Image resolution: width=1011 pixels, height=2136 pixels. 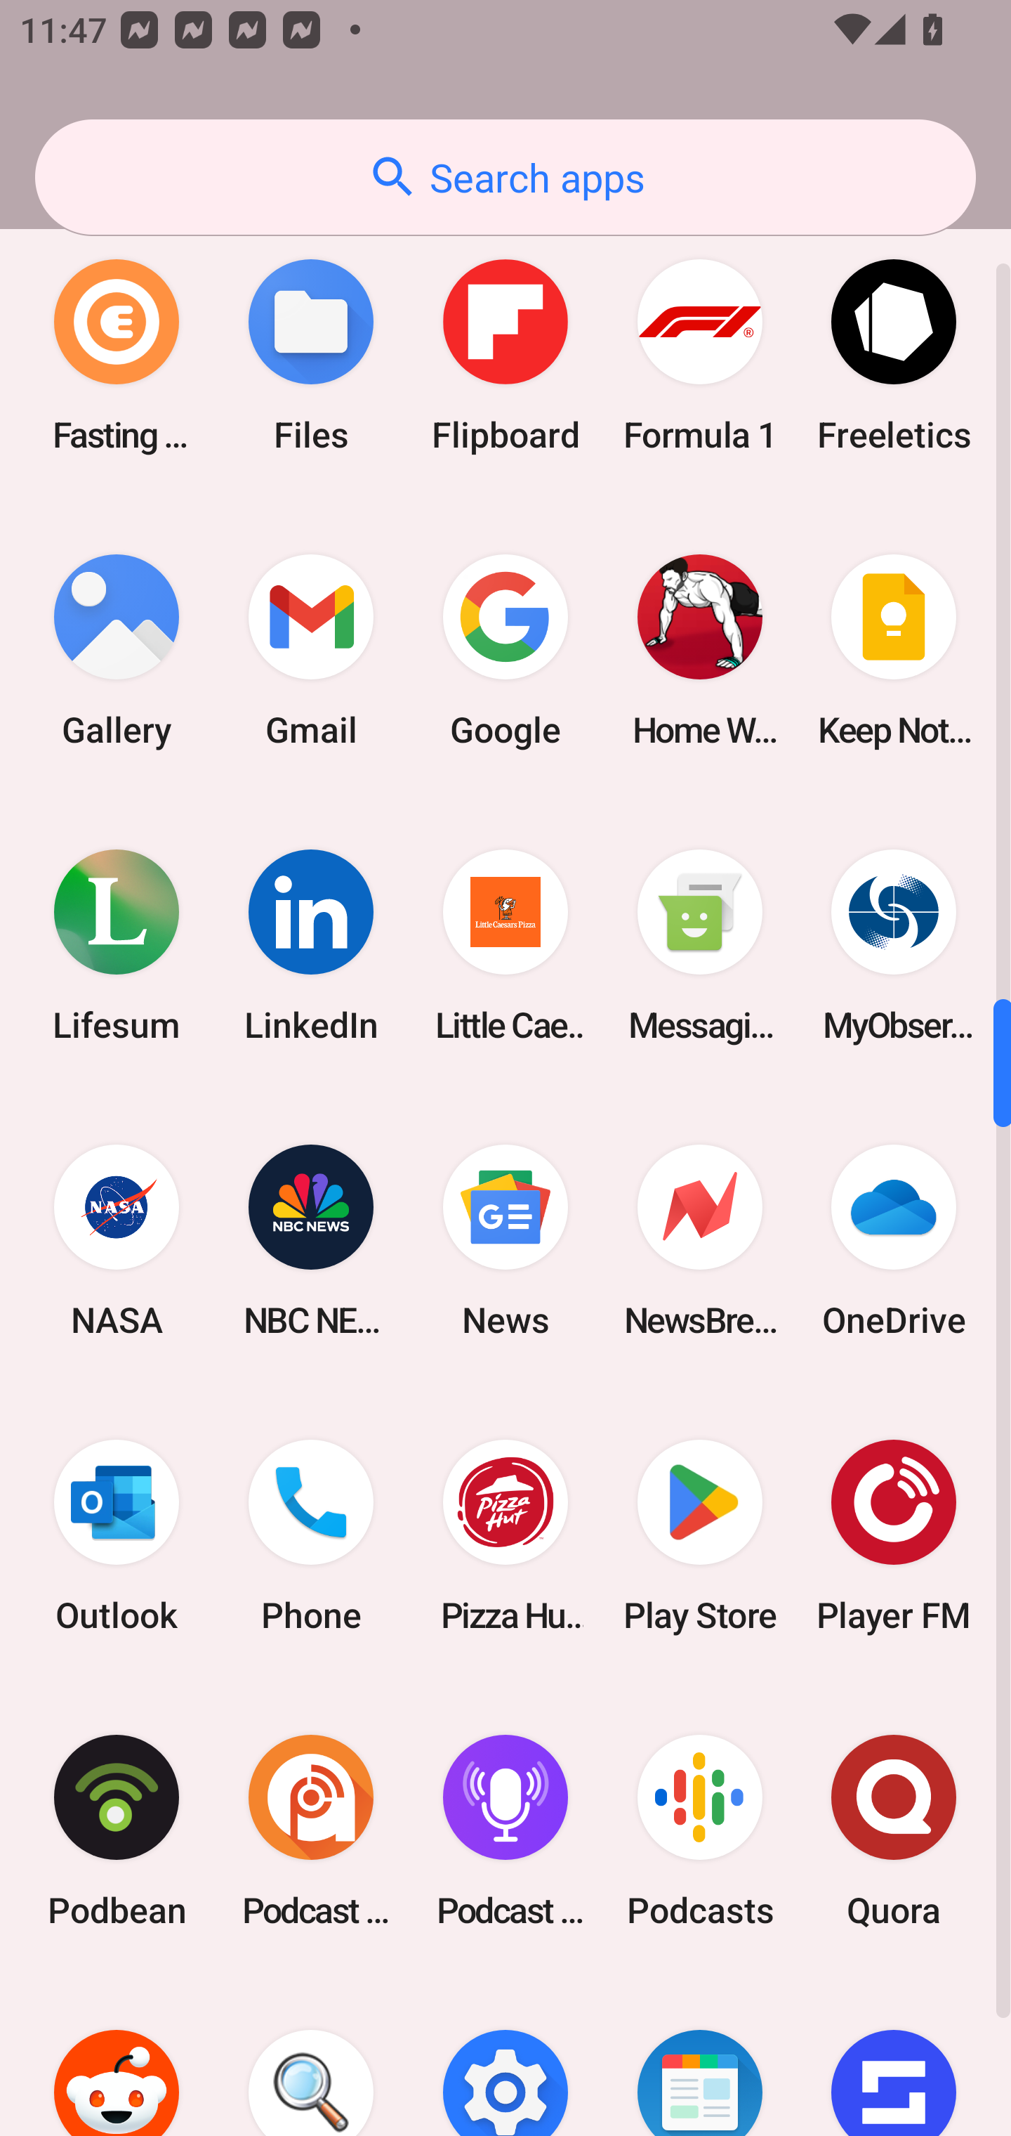 What do you see at coordinates (505, 1536) in the screenshot?
I see `Pizza Hut HK & Macau` at bounding box center [505, 1536].